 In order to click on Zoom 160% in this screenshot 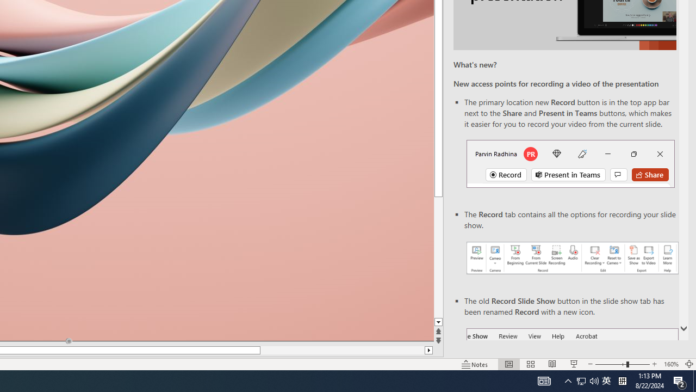, I will do `click(671, 364)`.